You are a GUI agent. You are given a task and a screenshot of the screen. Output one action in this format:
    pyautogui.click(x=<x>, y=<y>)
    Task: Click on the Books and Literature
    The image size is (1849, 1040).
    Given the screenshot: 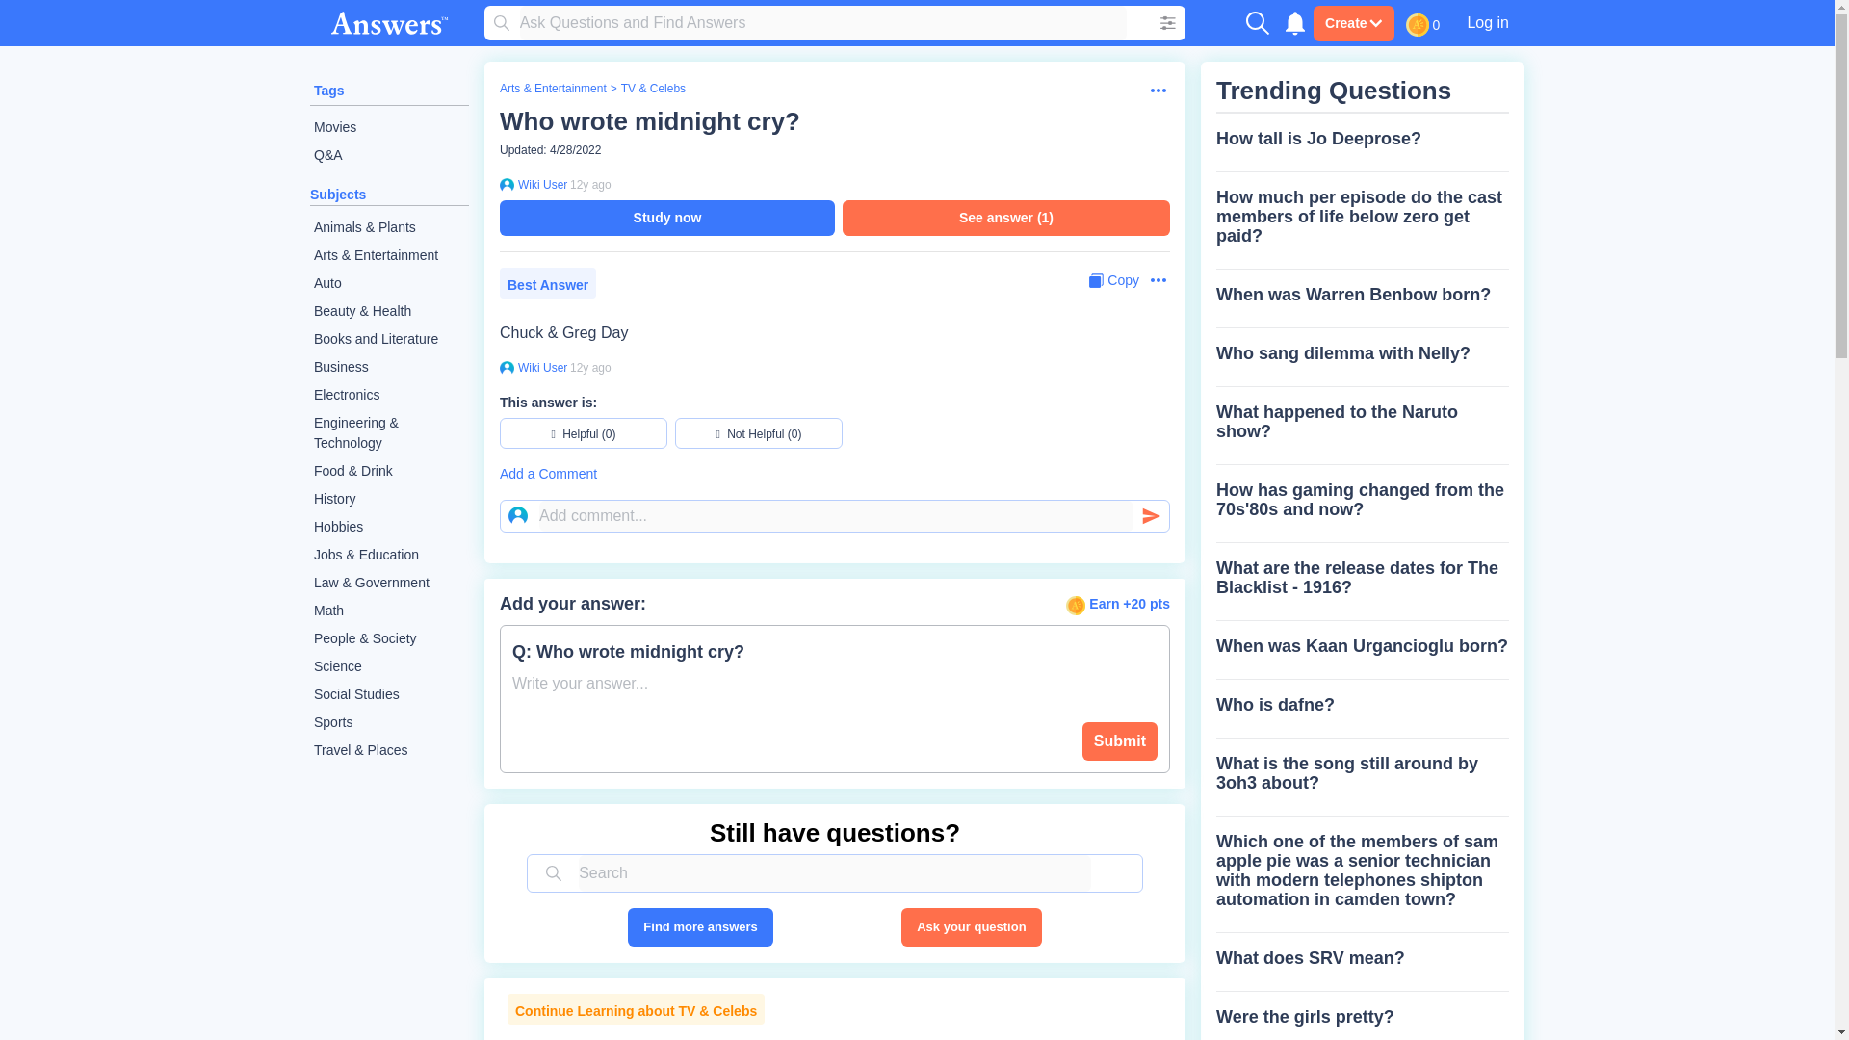 What is the action you would take?
    pyautogui.click(x=389, y=339)
    